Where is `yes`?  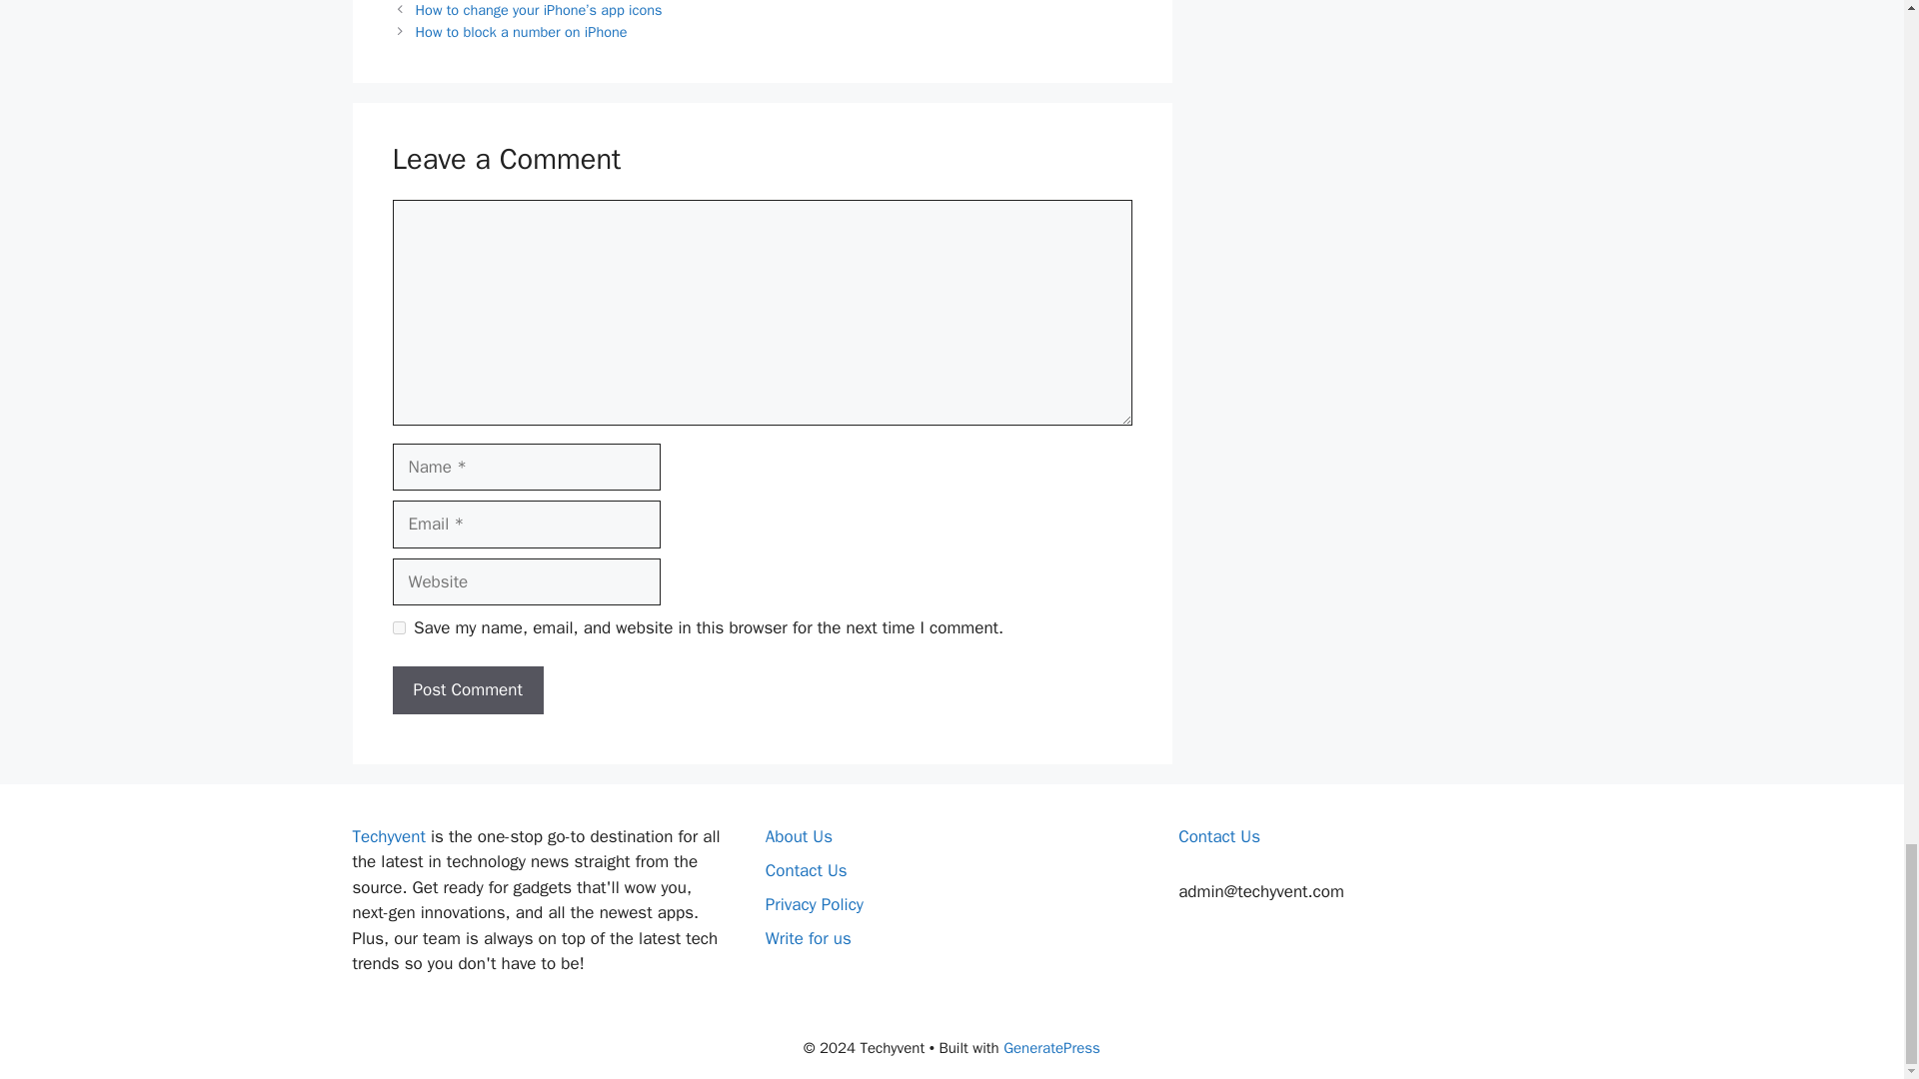
yes is located at coordinates (398, 627).